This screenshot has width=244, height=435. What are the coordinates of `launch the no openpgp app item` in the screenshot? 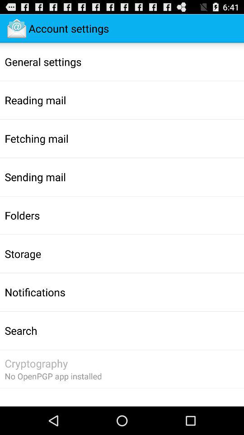 It's located at (53, 376).